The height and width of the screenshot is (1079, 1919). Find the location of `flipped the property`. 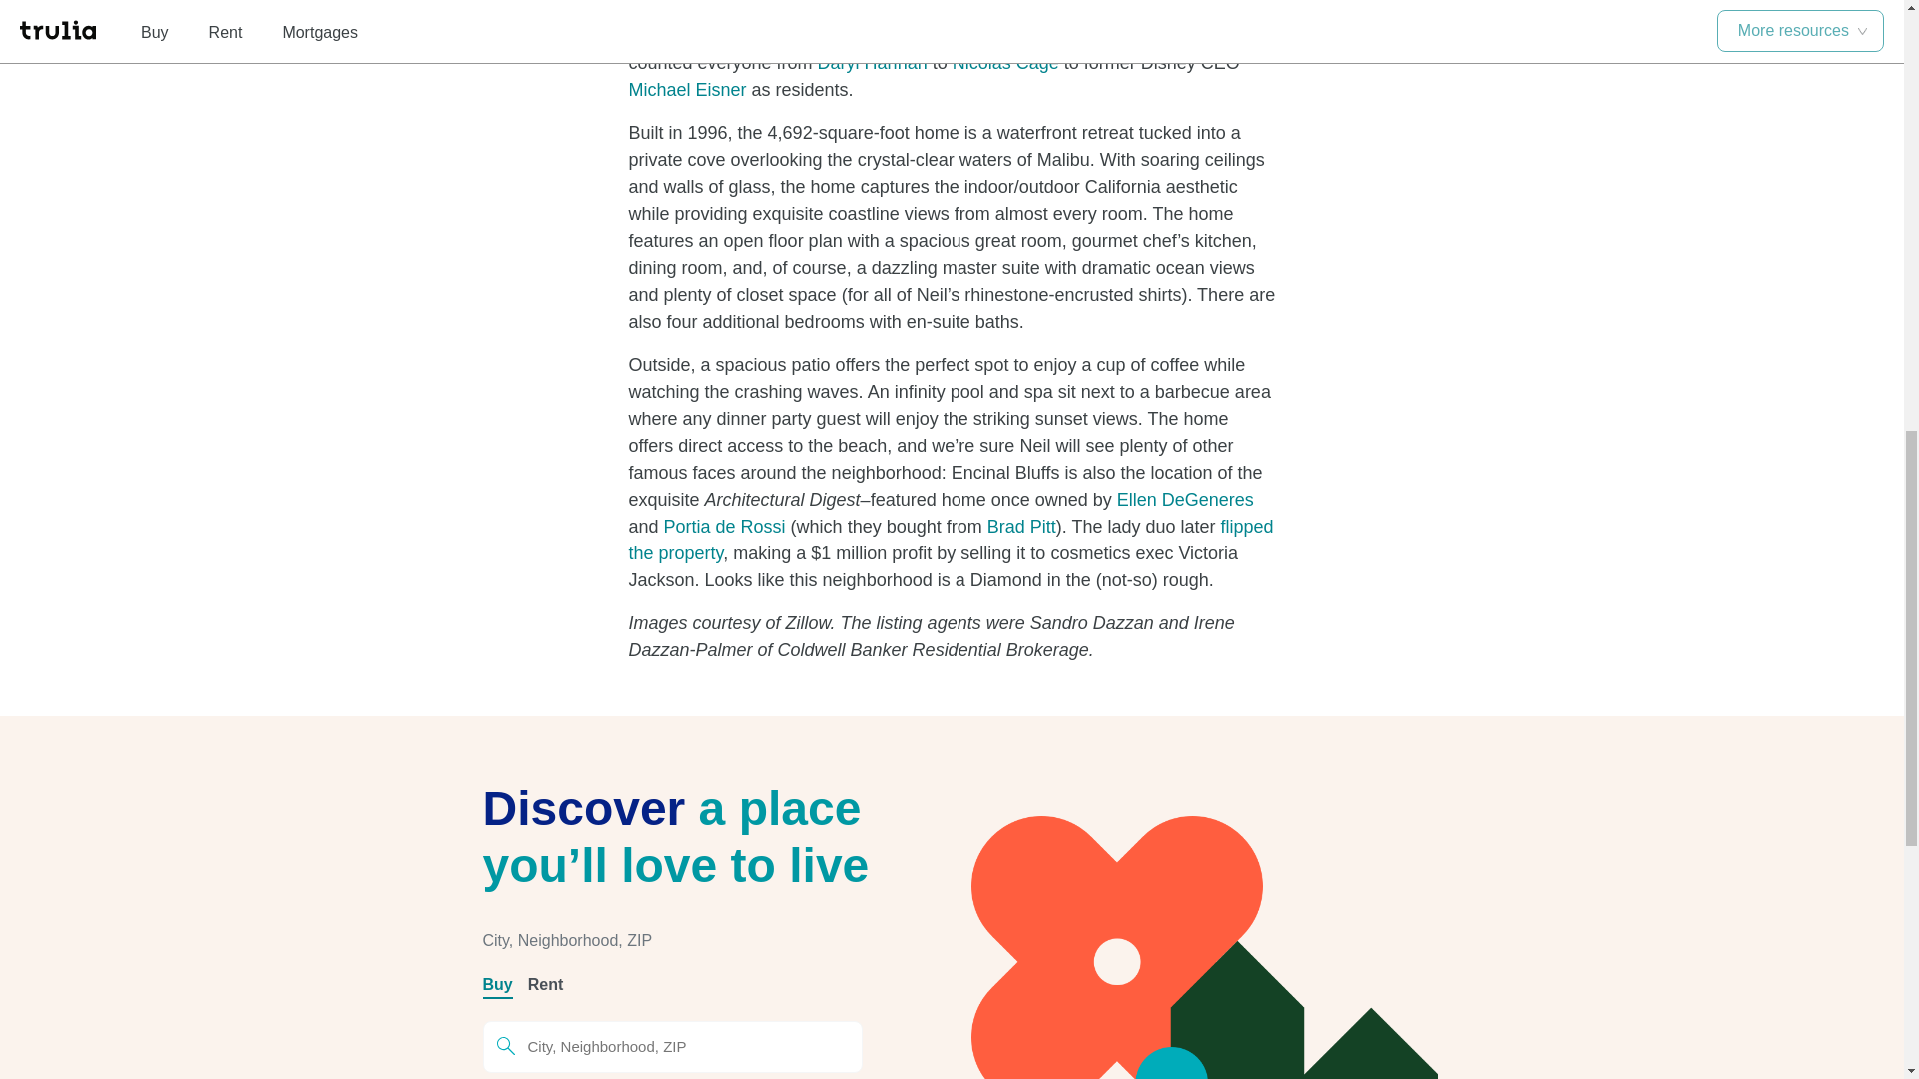

flipped the property is located at coordinates (950, 539).